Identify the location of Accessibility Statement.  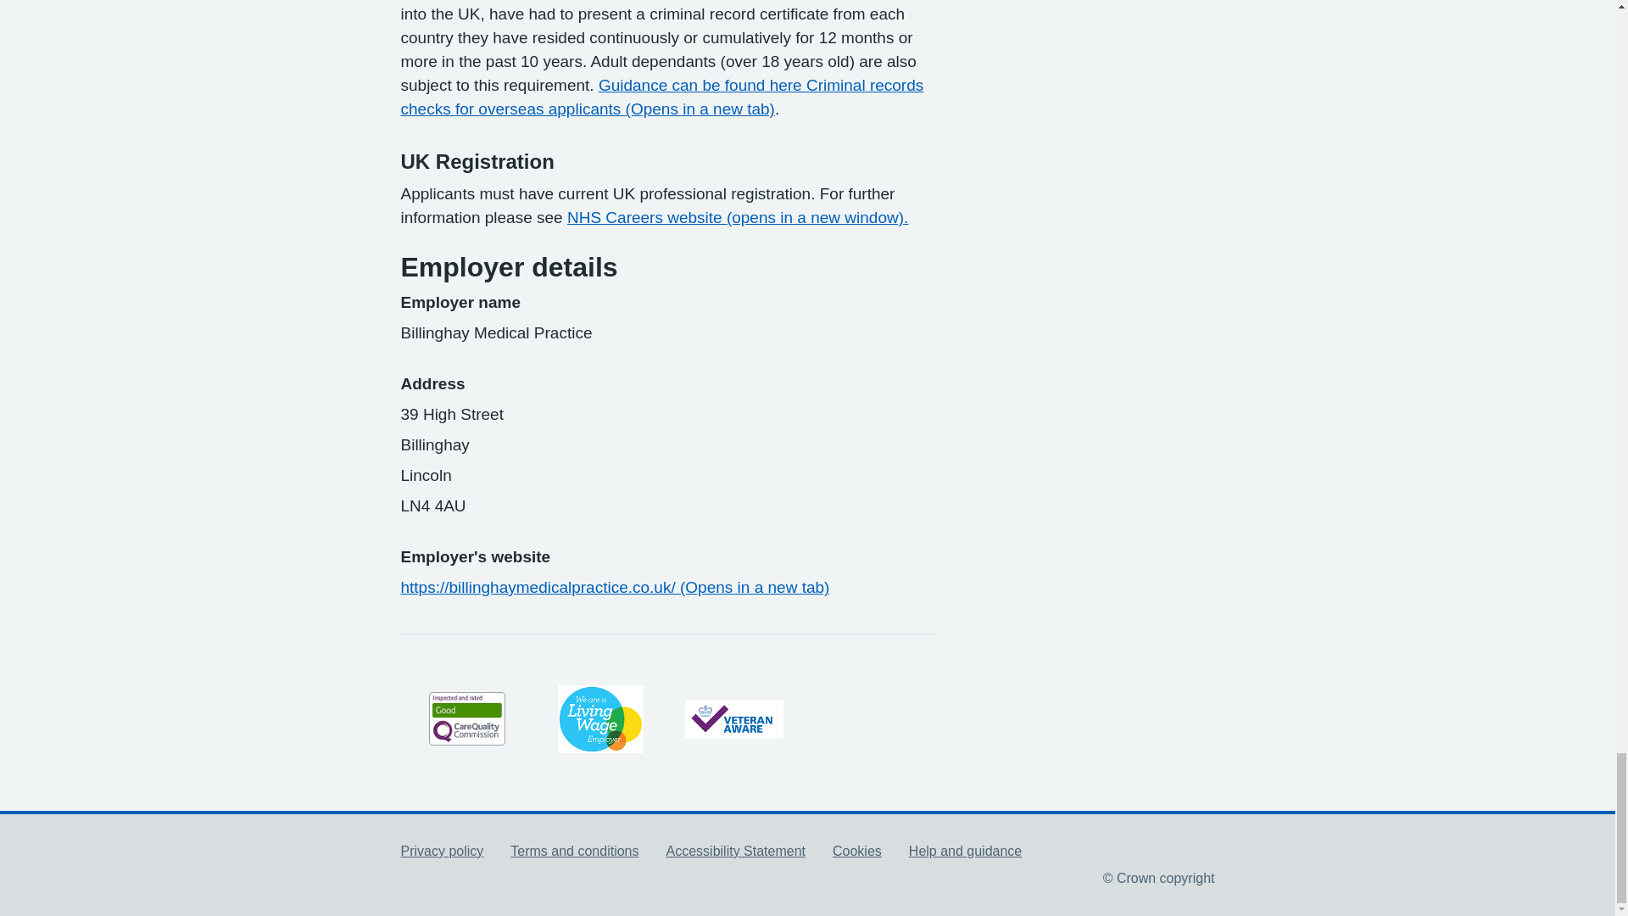
(736, 850).